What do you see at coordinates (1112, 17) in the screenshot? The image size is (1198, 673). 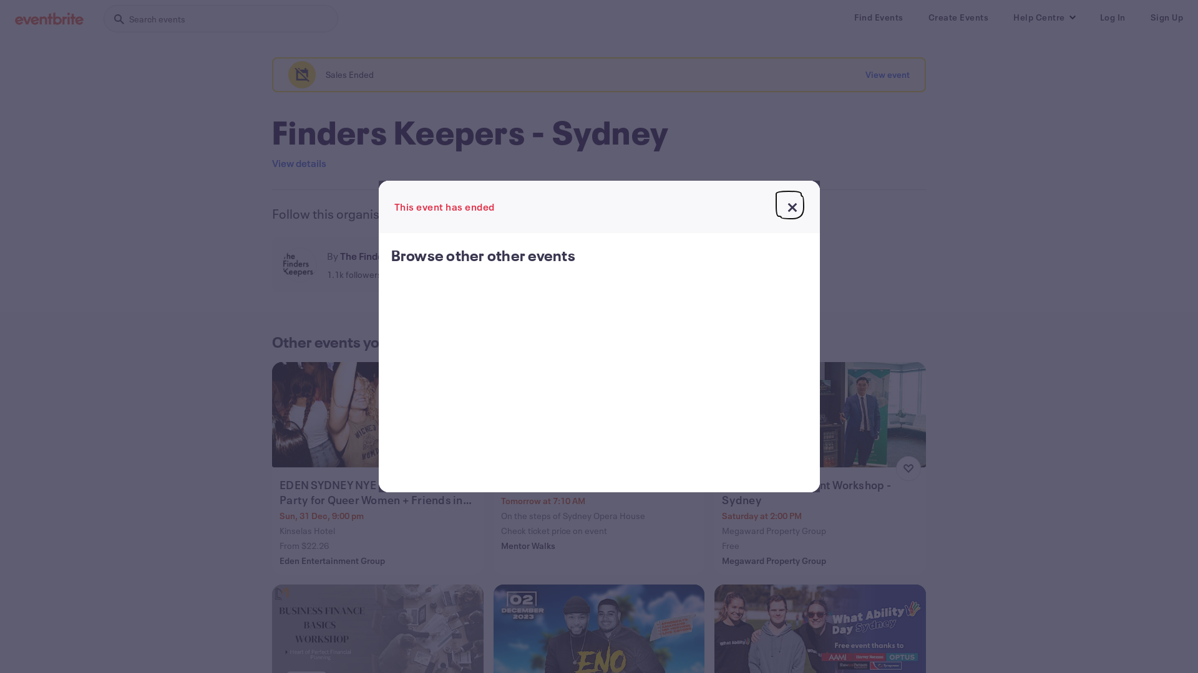 I see `Log In` at bounding box center [1112, 17].